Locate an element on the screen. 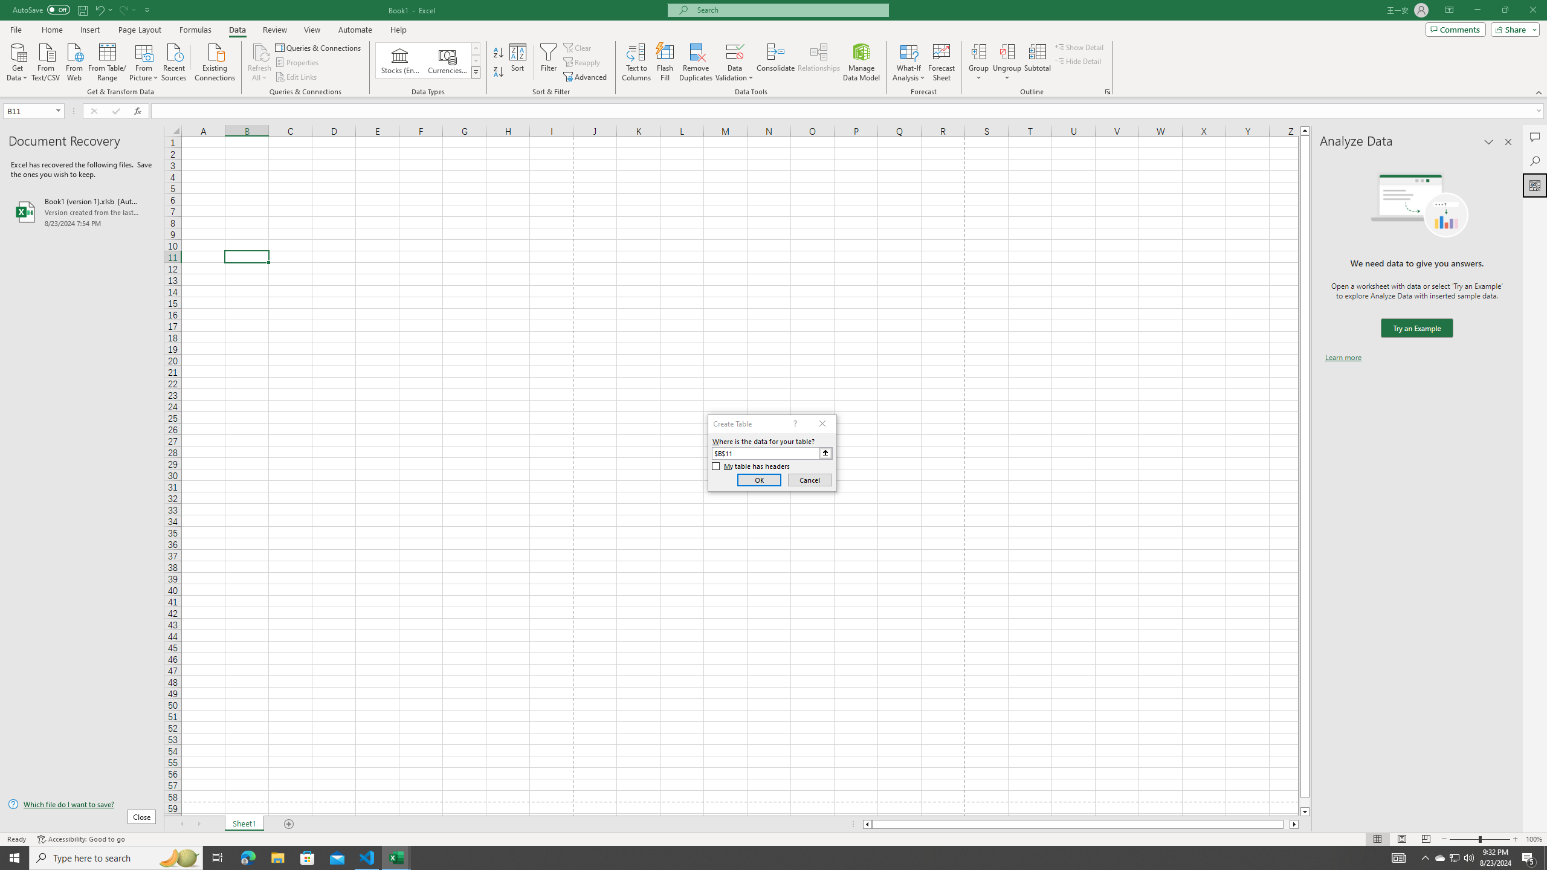 This screenshot has height=870, width=1547. Get Data is located at coordinates (18, 61).